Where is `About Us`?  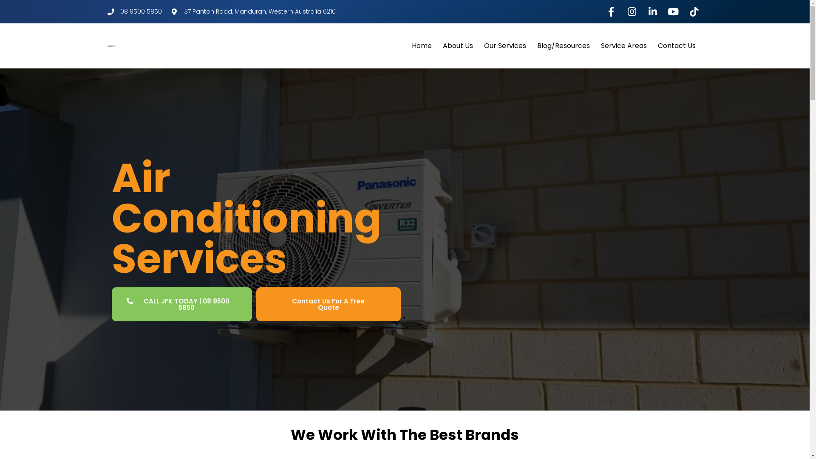 About Us is located at coordinates (458, 46).